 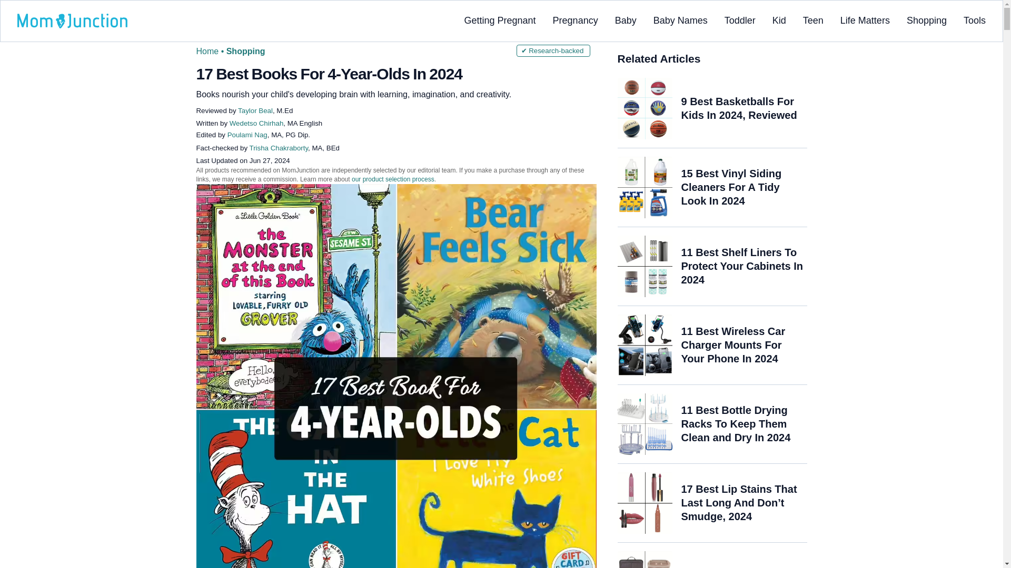 I want to click on Pregnancy, so click(x=576, y=20).